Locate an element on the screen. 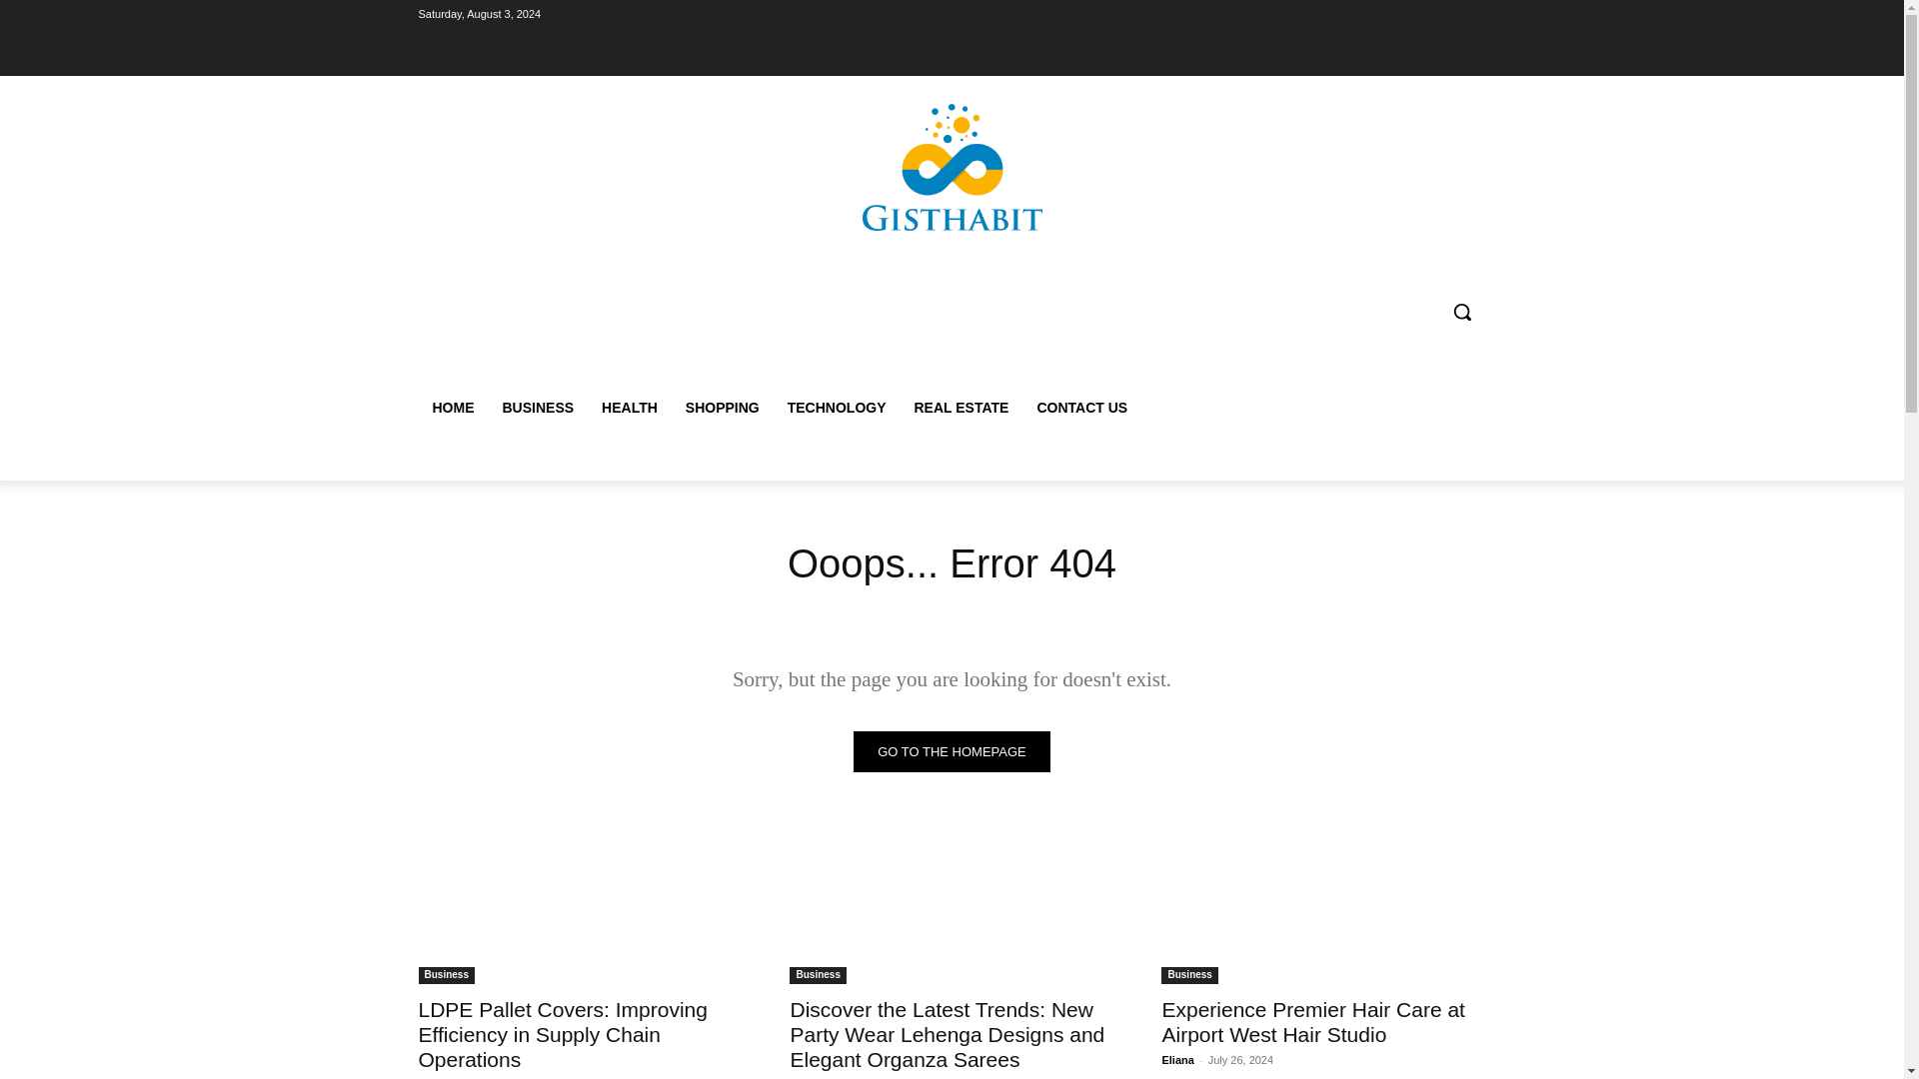 The image size is (1919, 1079). BUSINESS is located at coordinates (537, 408).